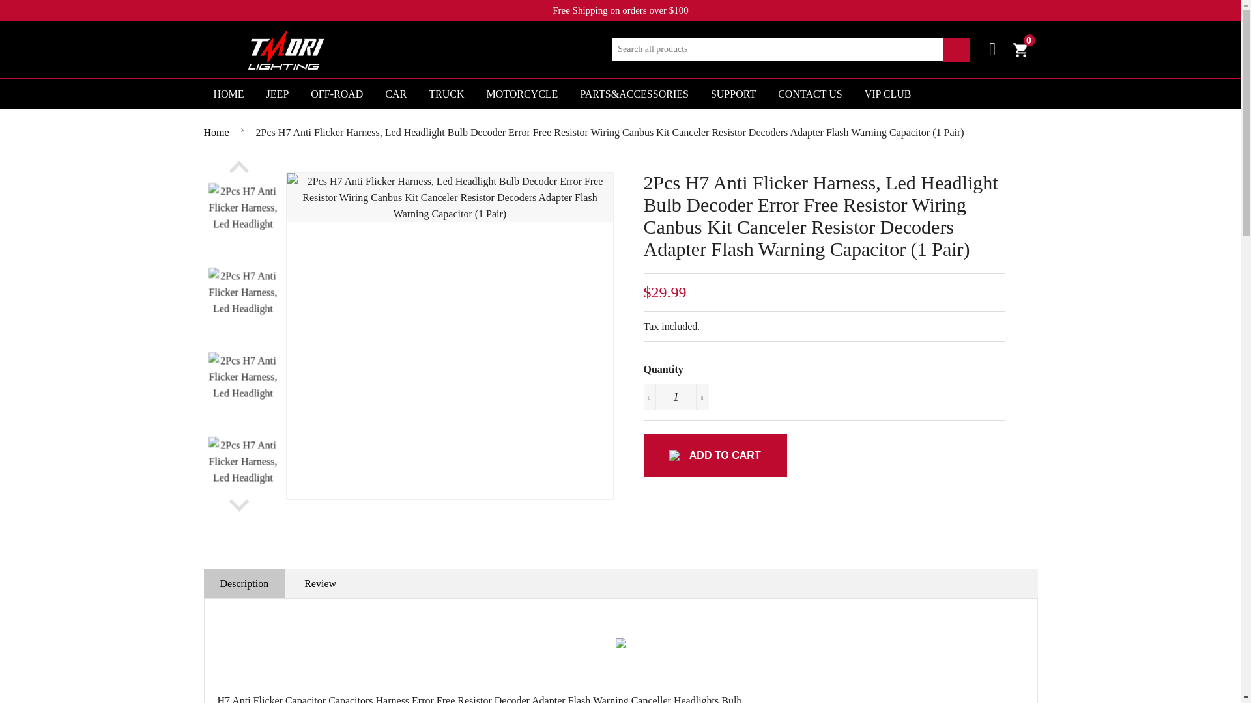  I want to click on JEEP, so click(278, 94).